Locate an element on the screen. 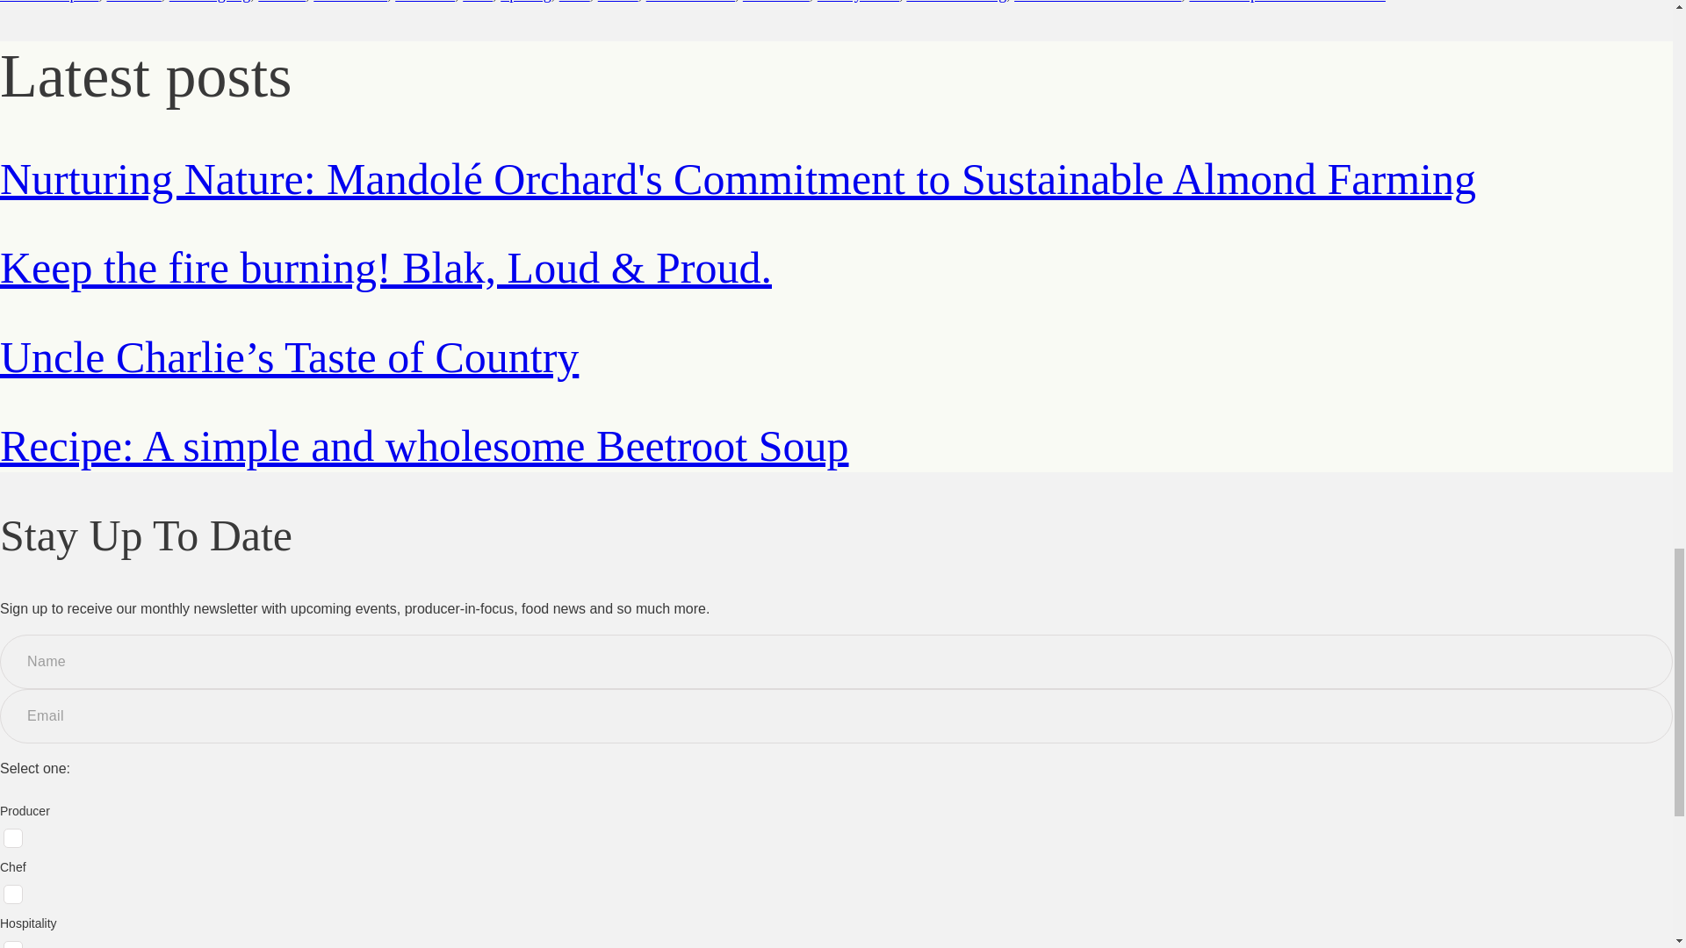 This screenshot has height=948, width=1686. on is located at coordinates (12, 944).